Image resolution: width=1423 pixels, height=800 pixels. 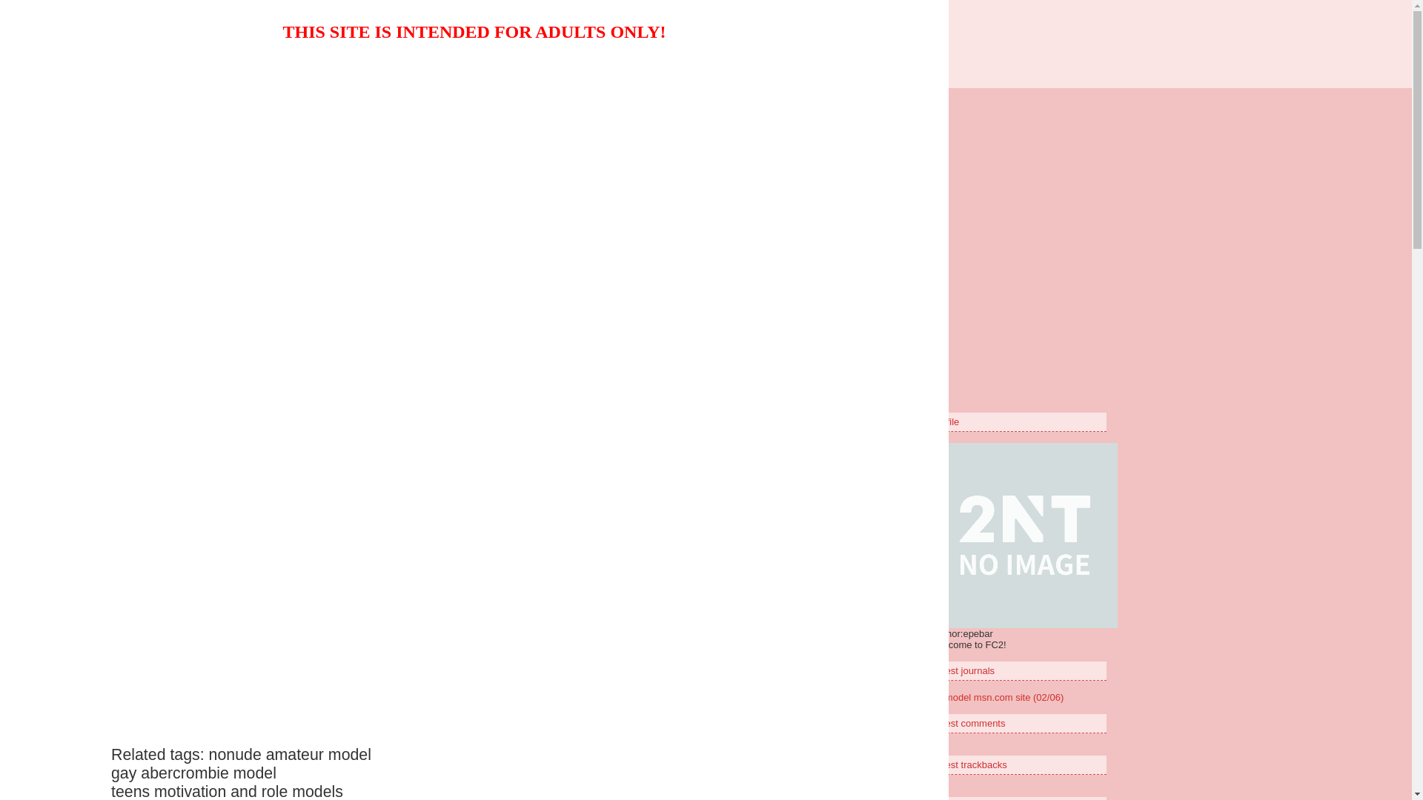 I want to click on Category: None, so click(x=657, y=190).